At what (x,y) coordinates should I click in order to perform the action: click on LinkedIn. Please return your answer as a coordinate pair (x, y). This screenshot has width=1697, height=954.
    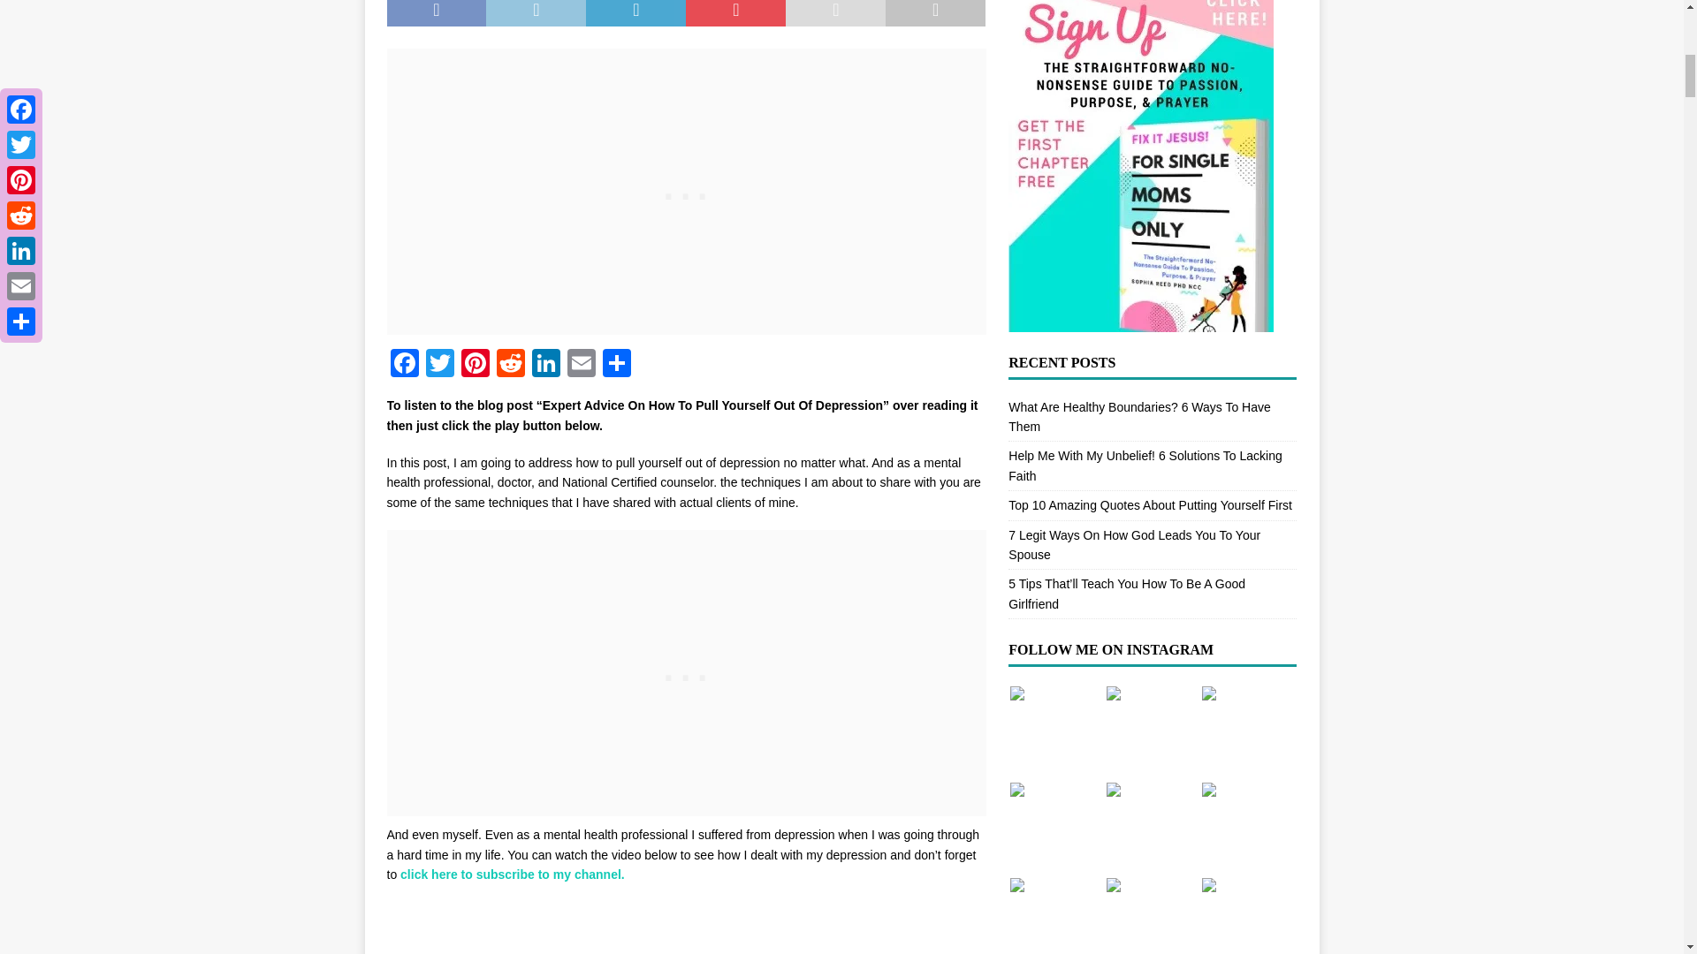
    Looking at the image, I should click on (545, 366).